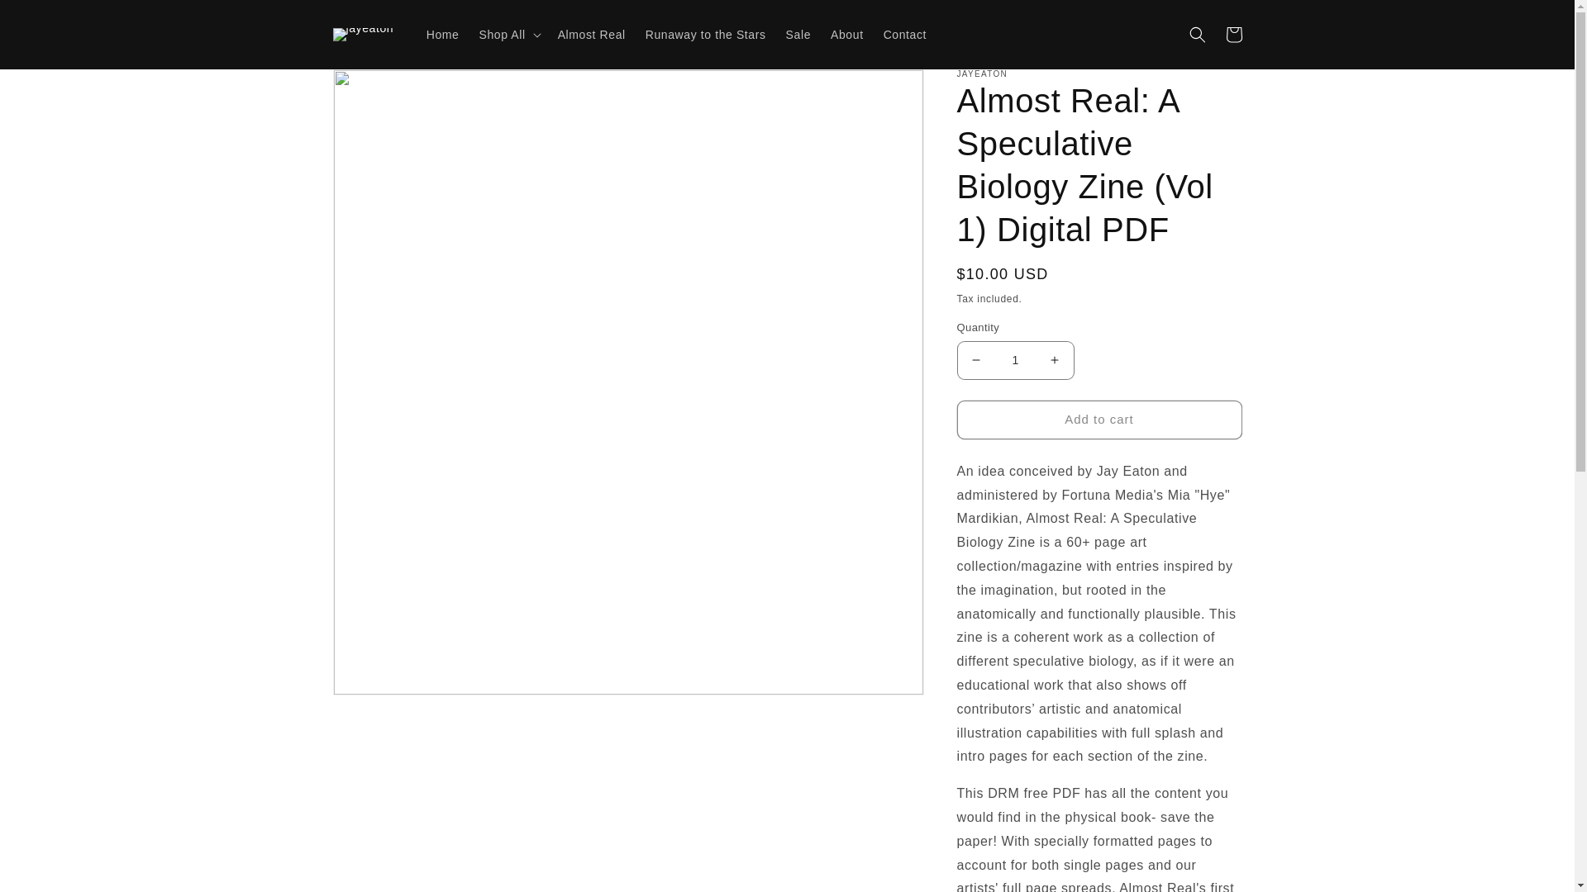 Image resolution: width=1587 pixels, height=892 pixels. I want to click on Sale, so click(798, 34).